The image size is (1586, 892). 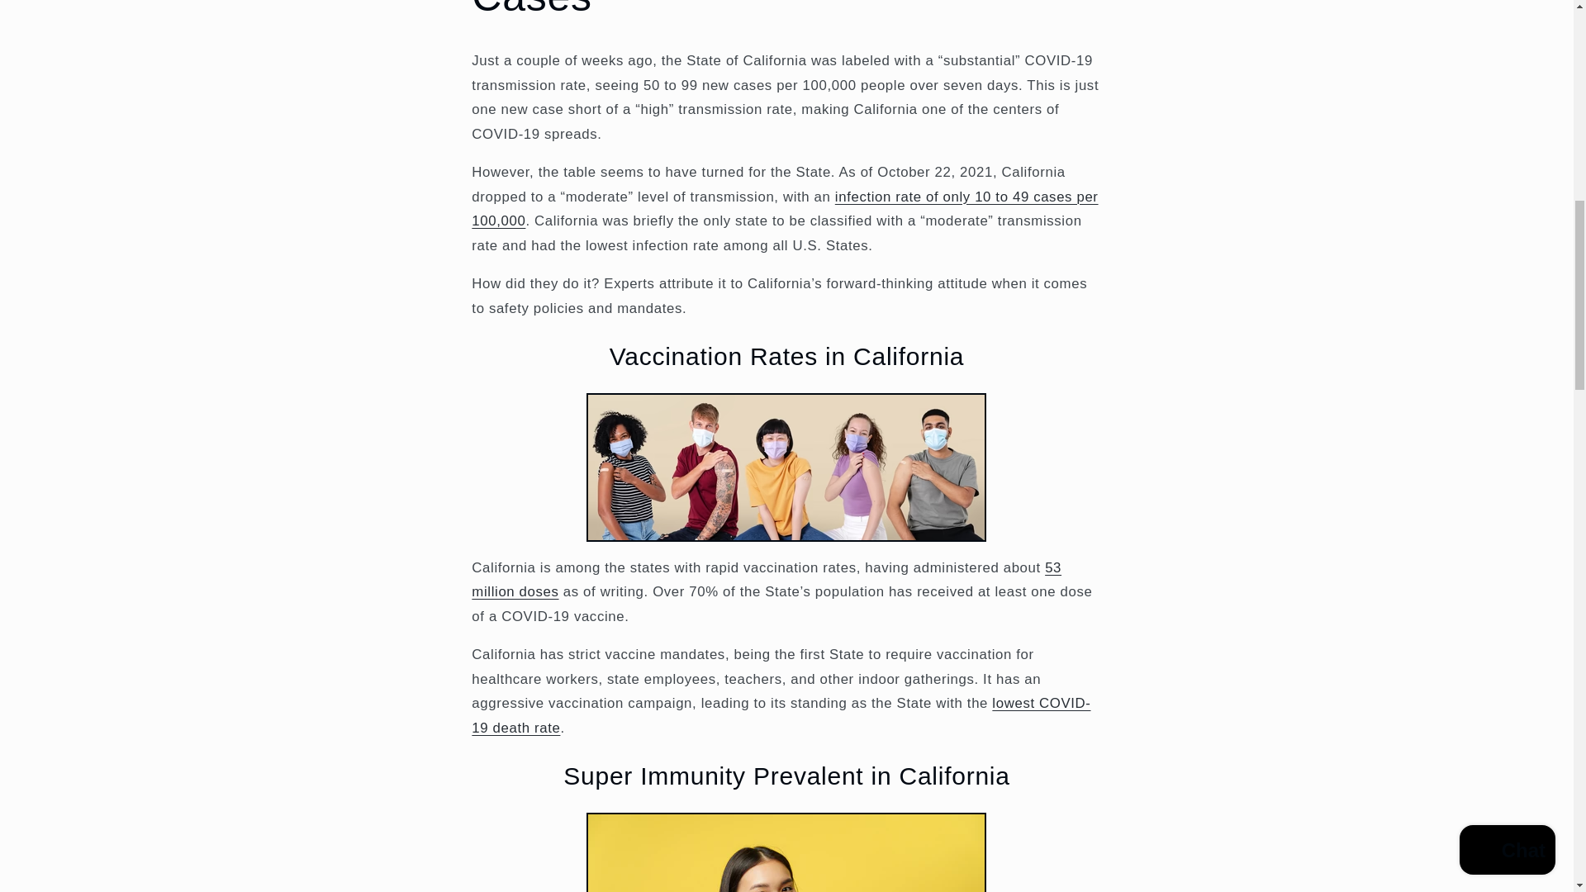 What do you see at coordinates (781, 715) in the screenshot?
I see `lowest COVID-19 death rate` at bounding box center [781, 715].